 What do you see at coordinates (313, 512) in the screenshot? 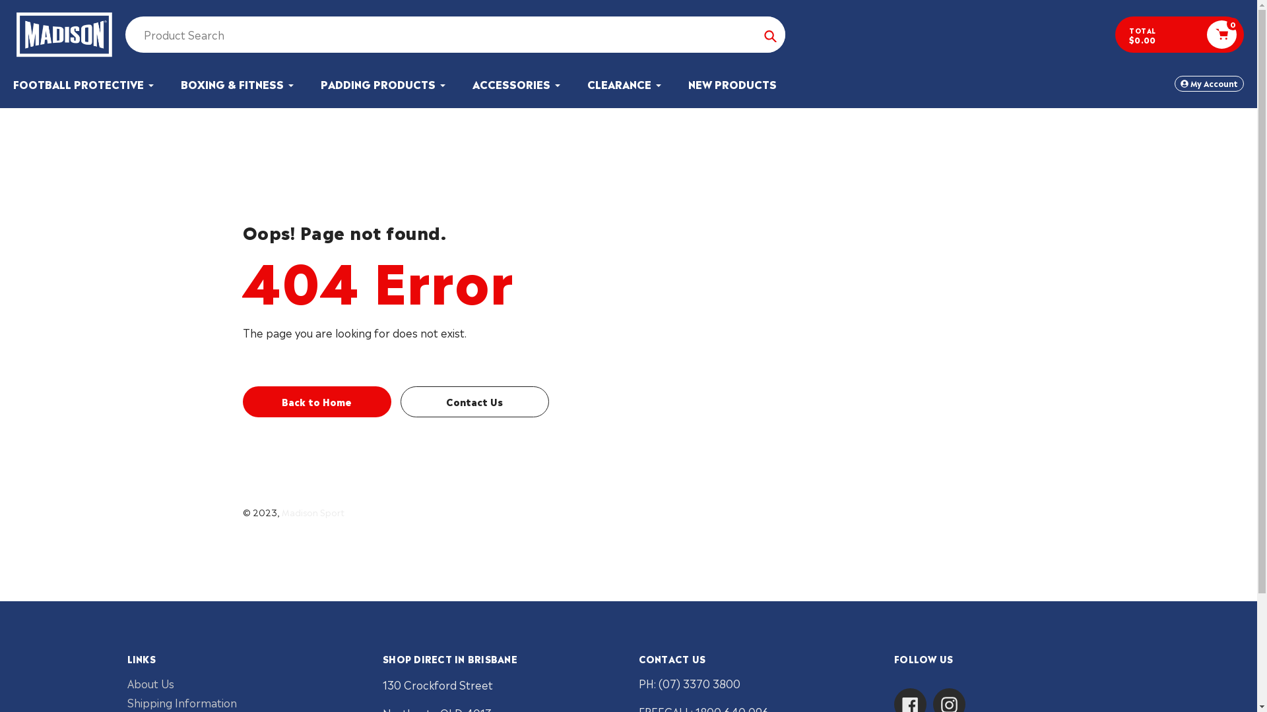
I see `Madison Sport` at bounding box center [313, 512].